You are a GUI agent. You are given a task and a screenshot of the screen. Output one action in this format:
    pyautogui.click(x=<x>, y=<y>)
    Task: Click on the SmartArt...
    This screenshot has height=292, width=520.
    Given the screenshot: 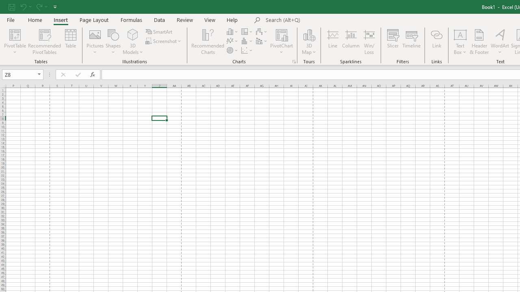 What is the action you would take?
    pyautogui.click(x=159, y=32)
    